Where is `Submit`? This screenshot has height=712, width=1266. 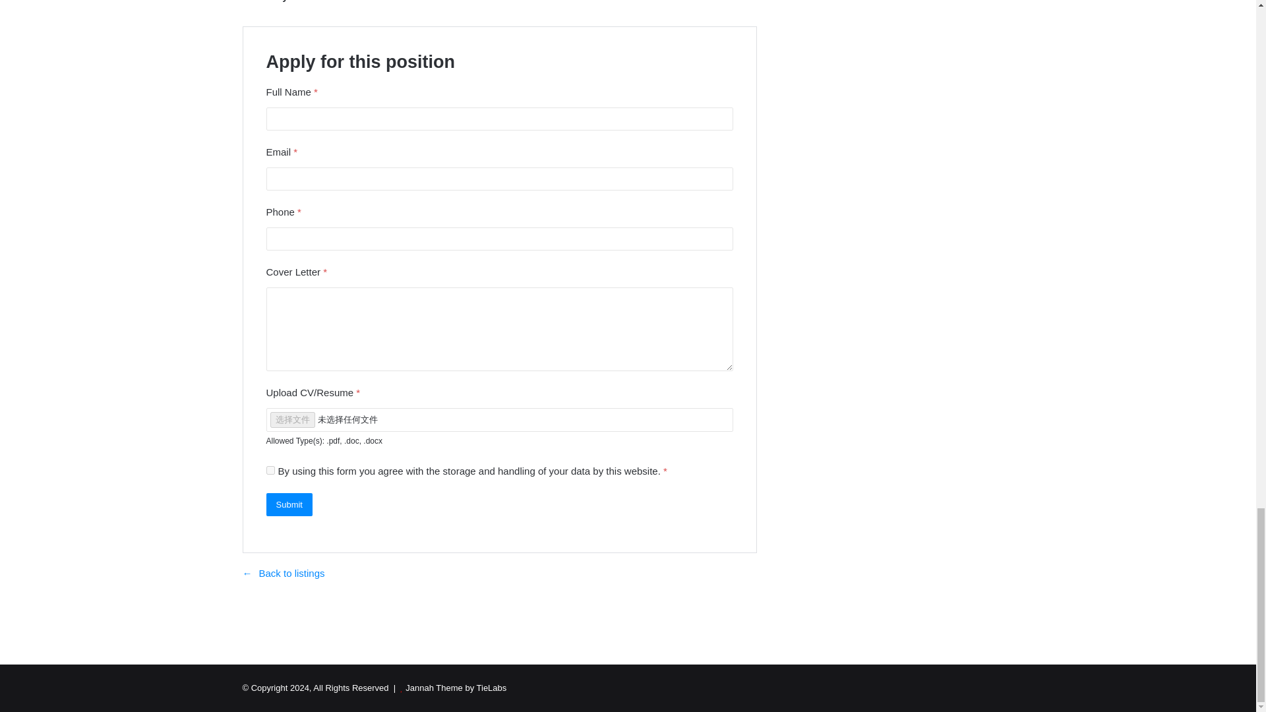 Submit is located at coordinates (289, 505).